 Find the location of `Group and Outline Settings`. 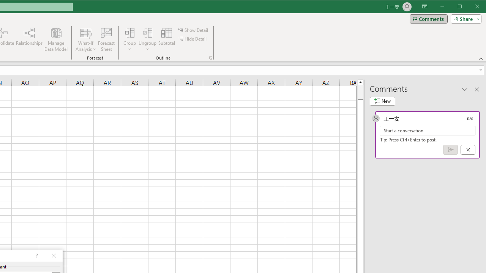

Group and Outline Settings is located at coordinates (210, 58).